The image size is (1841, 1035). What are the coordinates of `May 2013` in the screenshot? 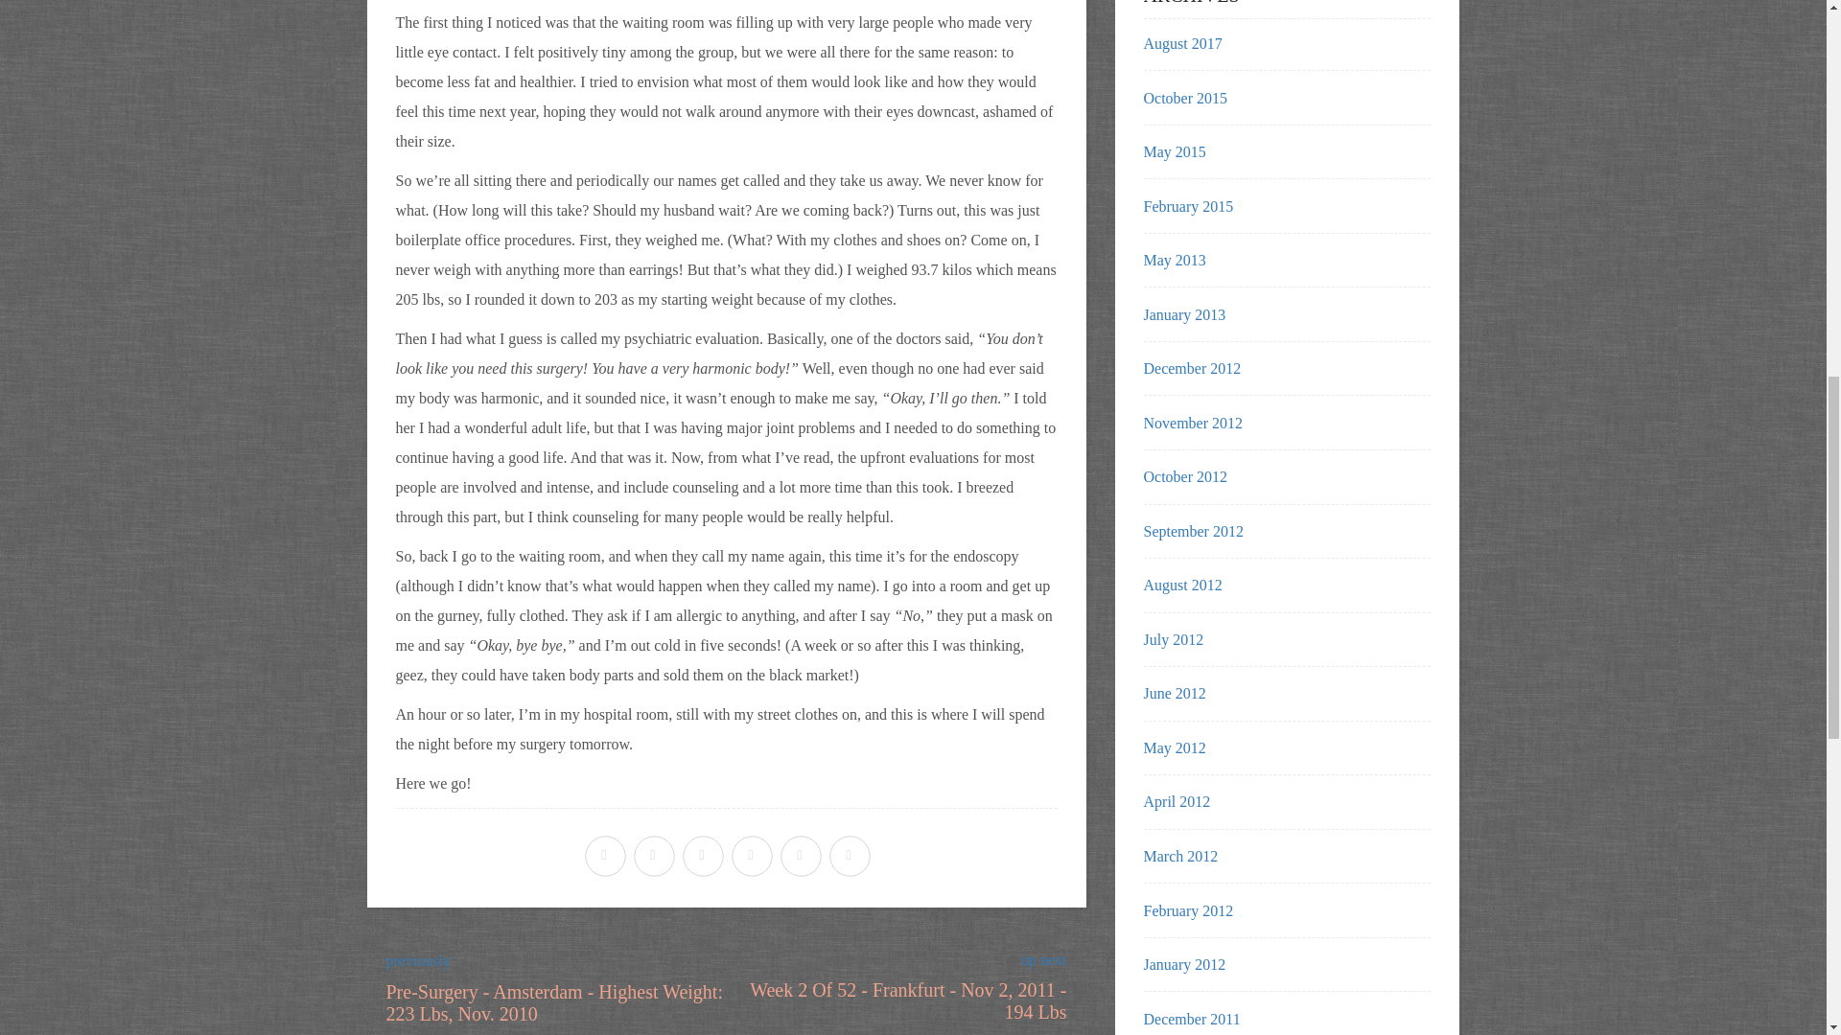 It's located at (1174, 260).